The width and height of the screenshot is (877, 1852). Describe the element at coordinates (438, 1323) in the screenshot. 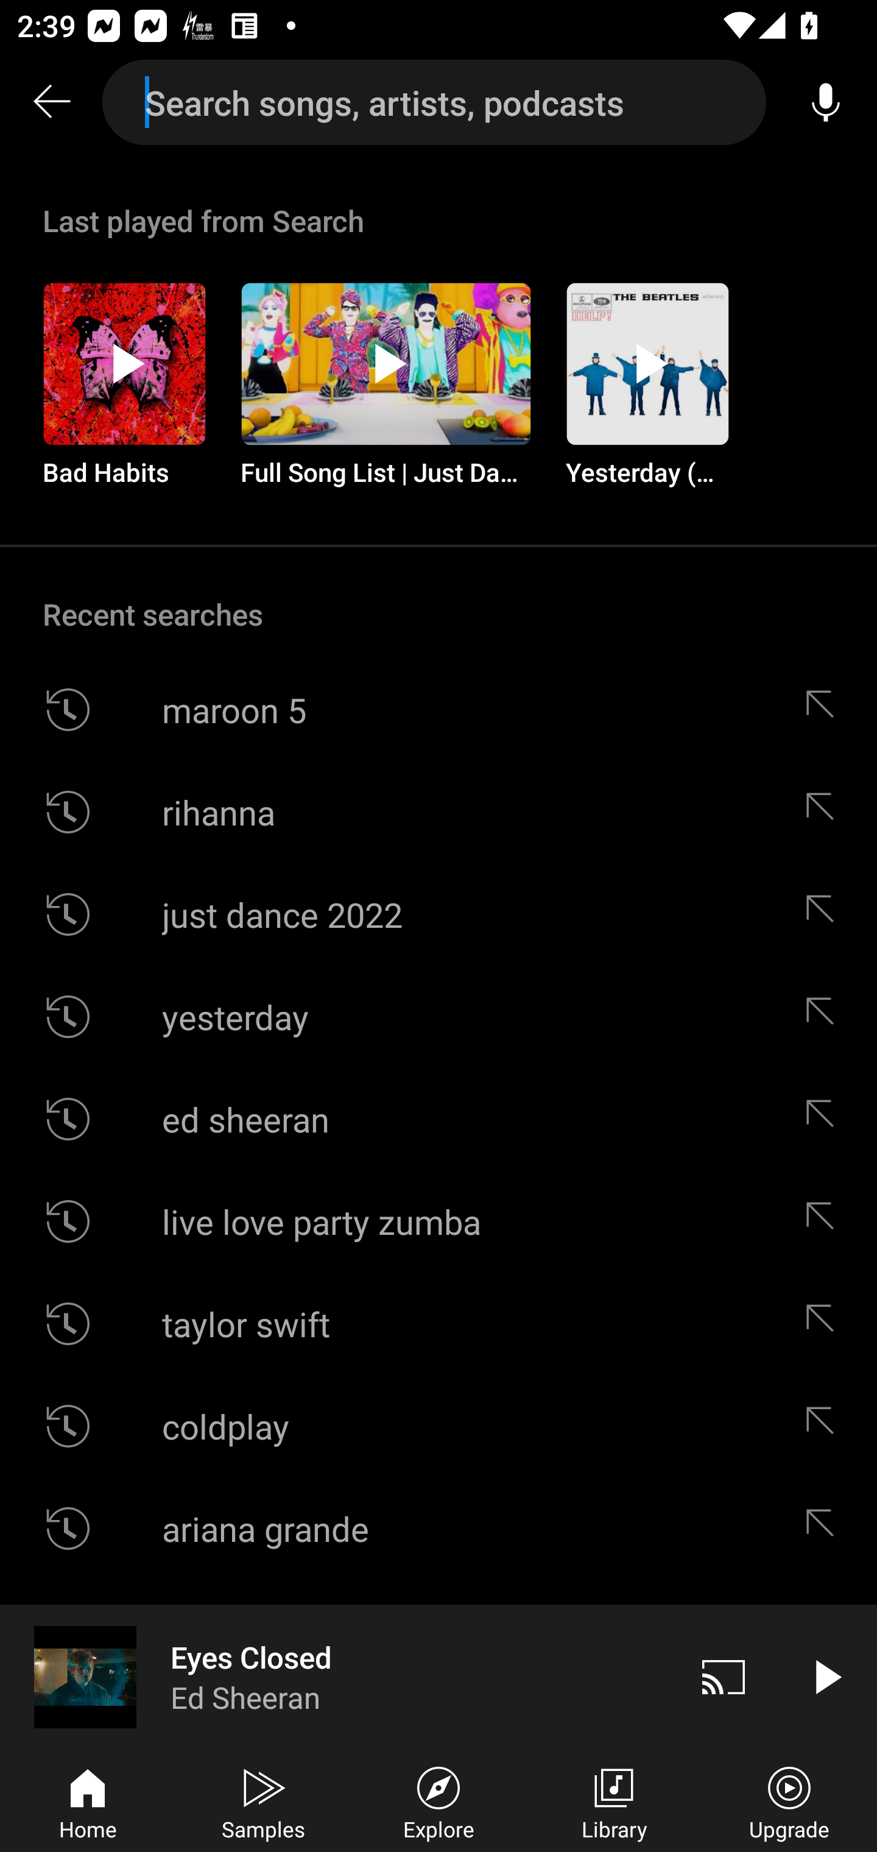

I see `taylor swift Edit suggestion taylor swift` at that location.